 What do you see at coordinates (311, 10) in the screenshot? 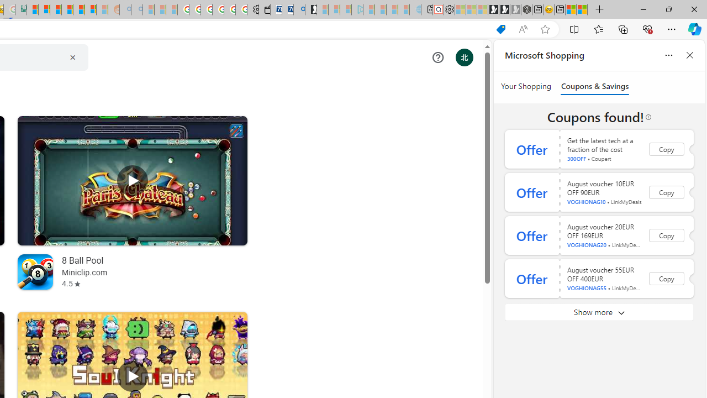
I see `Microsoft Start Gaming` at bounding box center [311, 10].